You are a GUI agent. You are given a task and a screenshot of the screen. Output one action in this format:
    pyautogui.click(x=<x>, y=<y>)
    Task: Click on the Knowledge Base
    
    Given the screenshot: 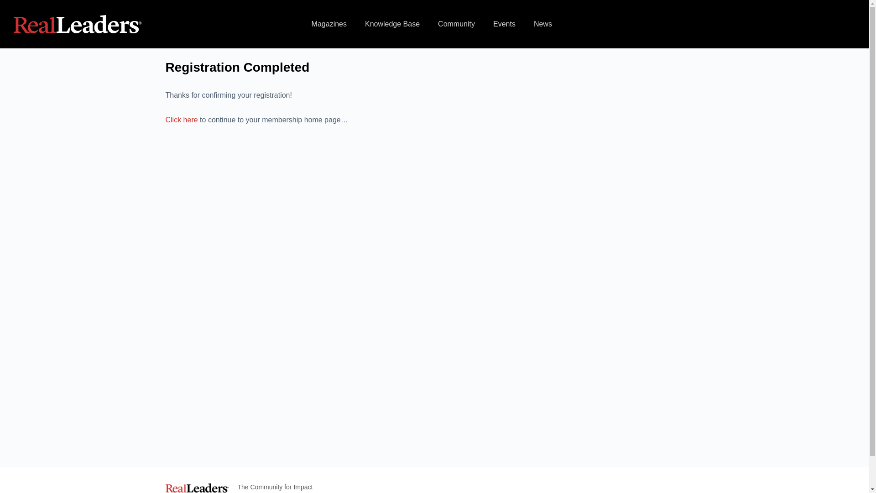 What is the action you would take?
    pyautogui.click(x=392, y=24)
    